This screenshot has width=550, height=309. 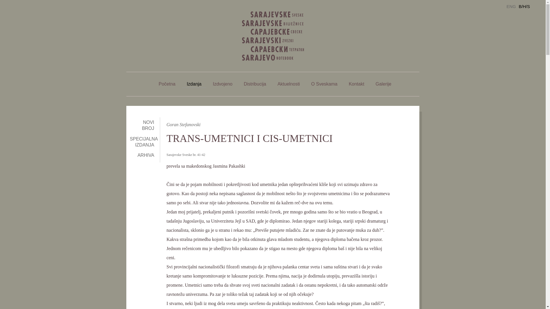 I want to click on O Sveskama, so click(x=324, y=84).